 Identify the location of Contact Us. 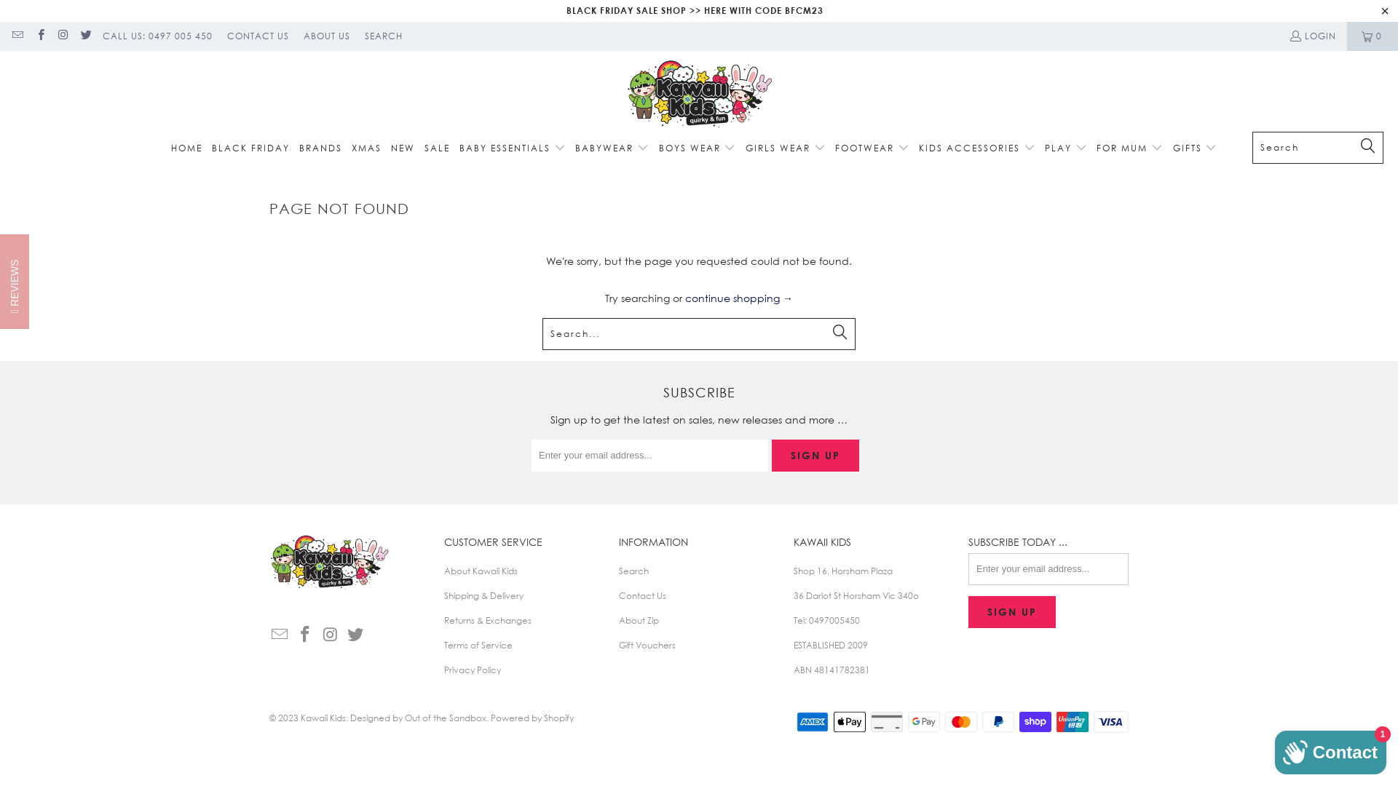
(642, 595).